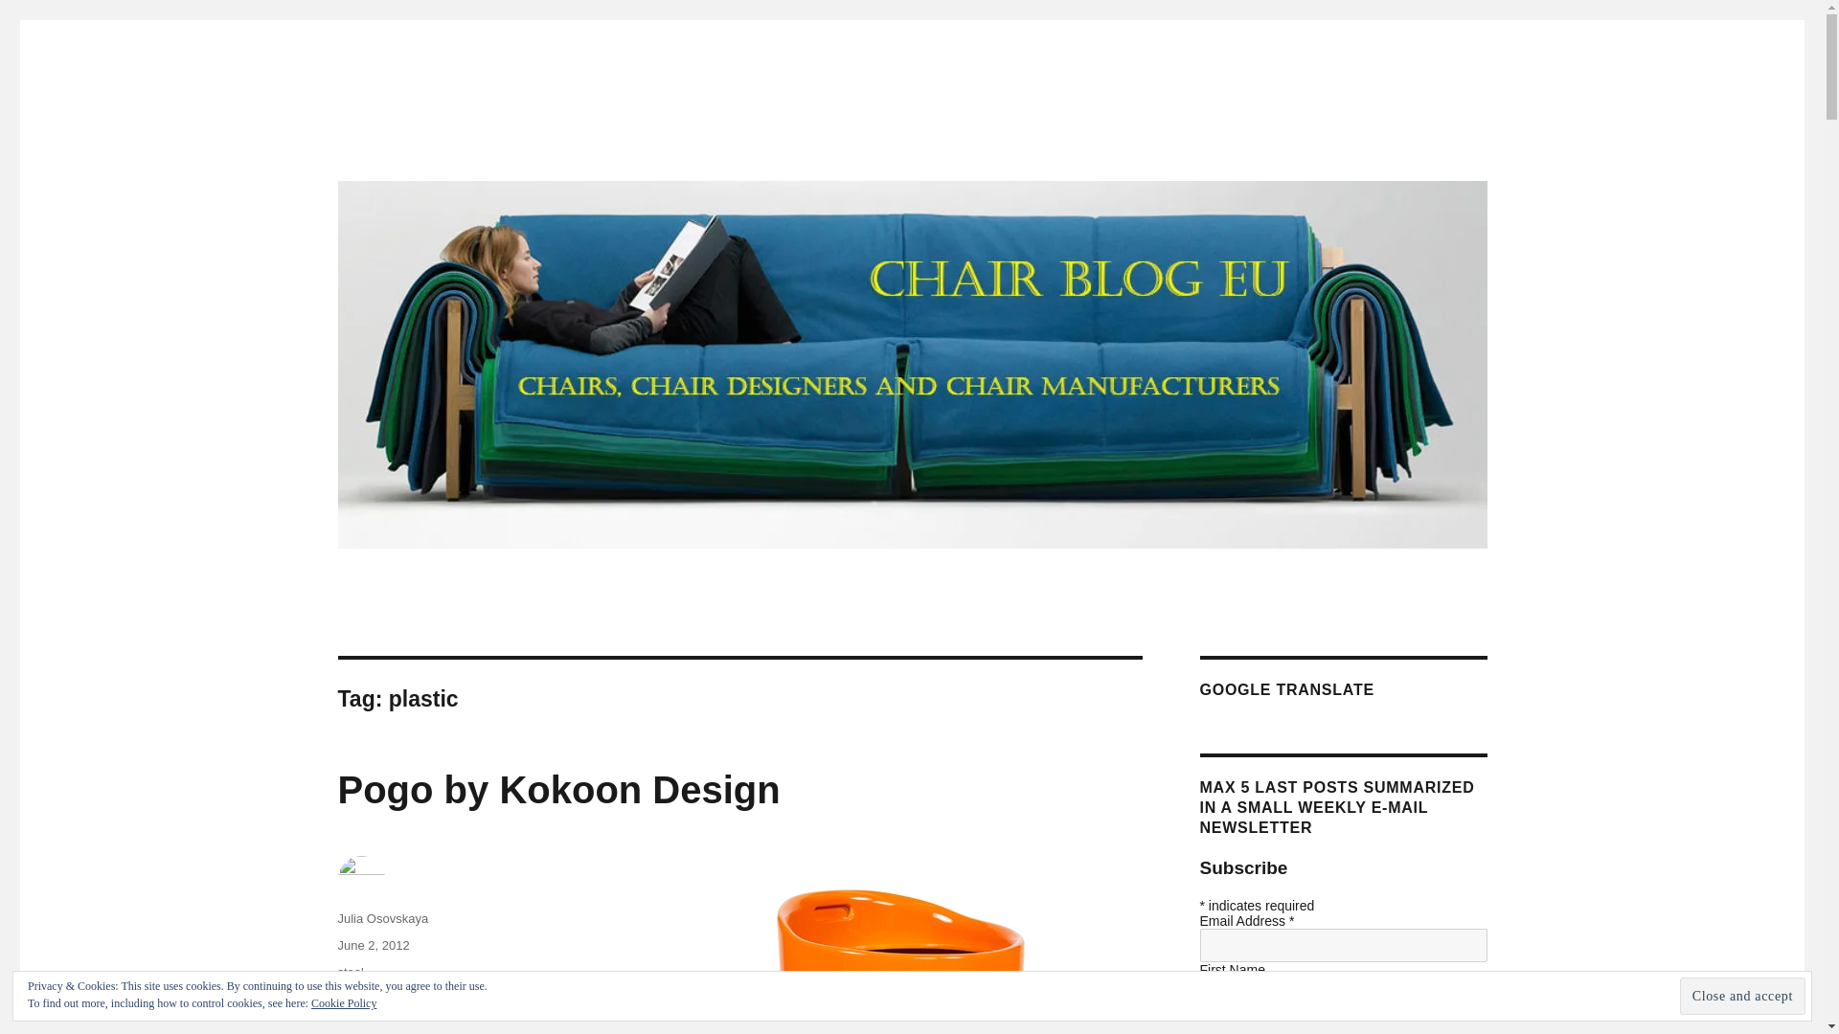  Describe the element at coordinates (447, 998) in the screenshot. I see `orange` at that location.